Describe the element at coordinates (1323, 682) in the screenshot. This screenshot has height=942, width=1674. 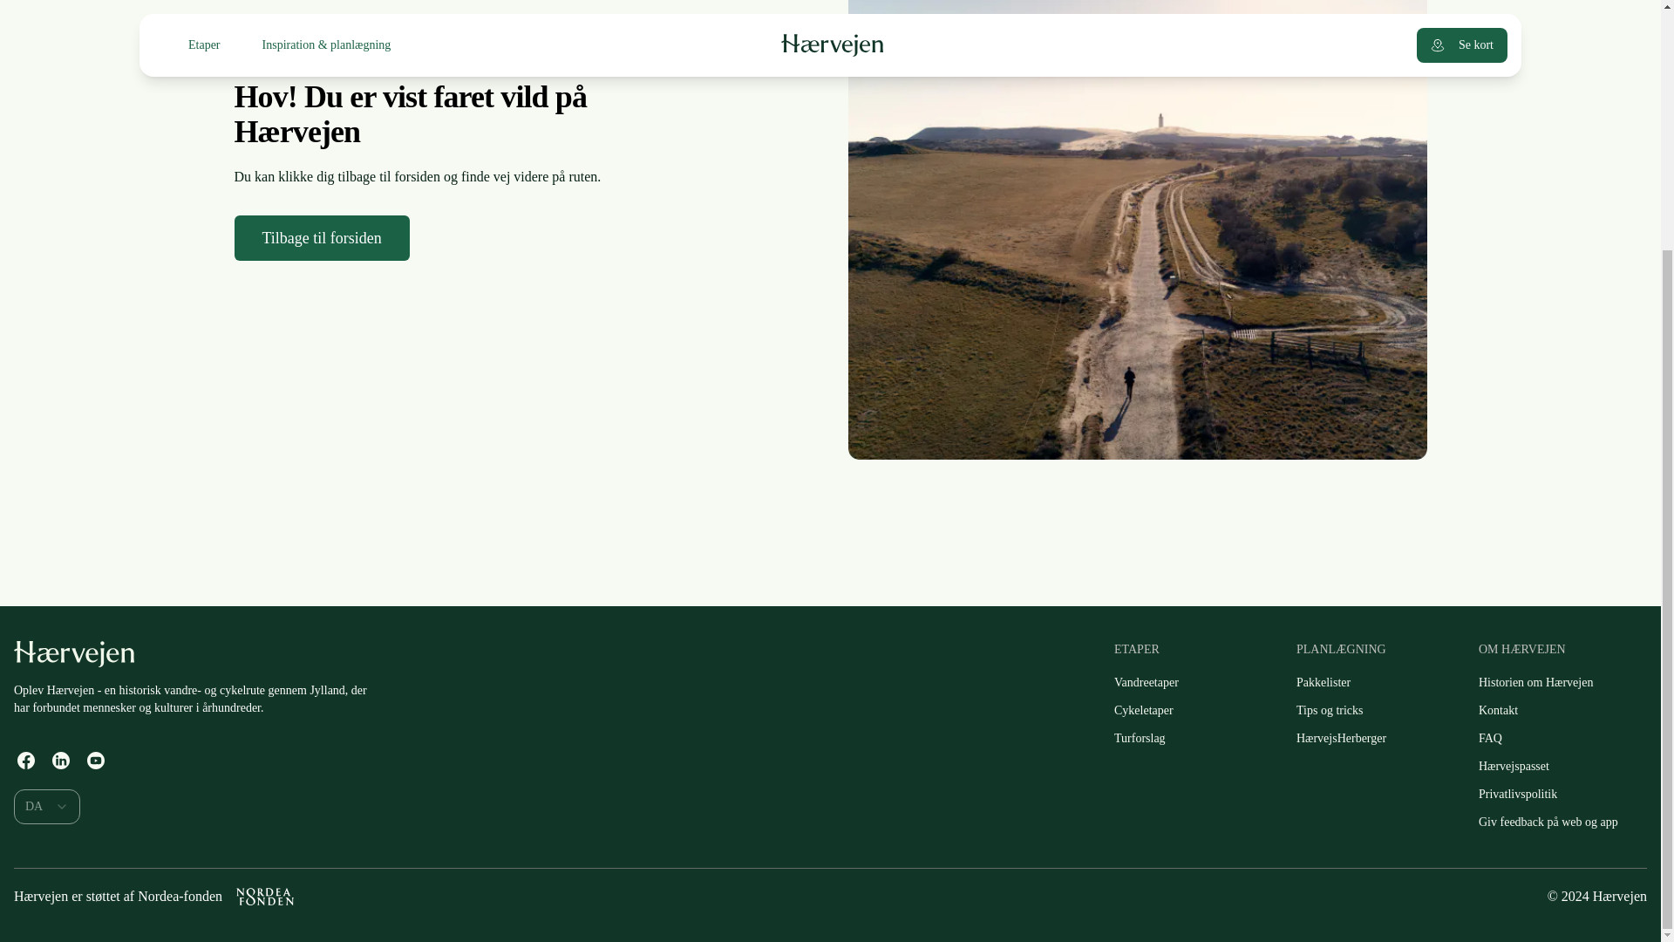
I see `Pakkelister` at that location.